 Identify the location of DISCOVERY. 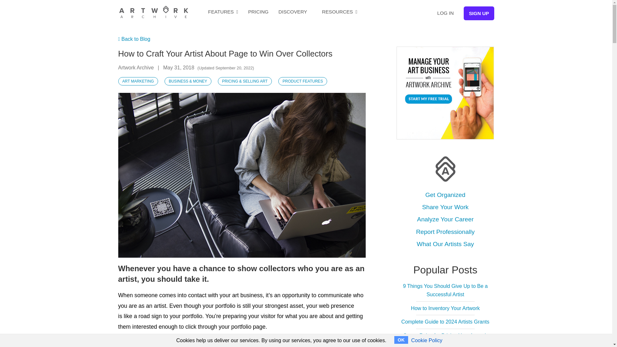
(293, 12).